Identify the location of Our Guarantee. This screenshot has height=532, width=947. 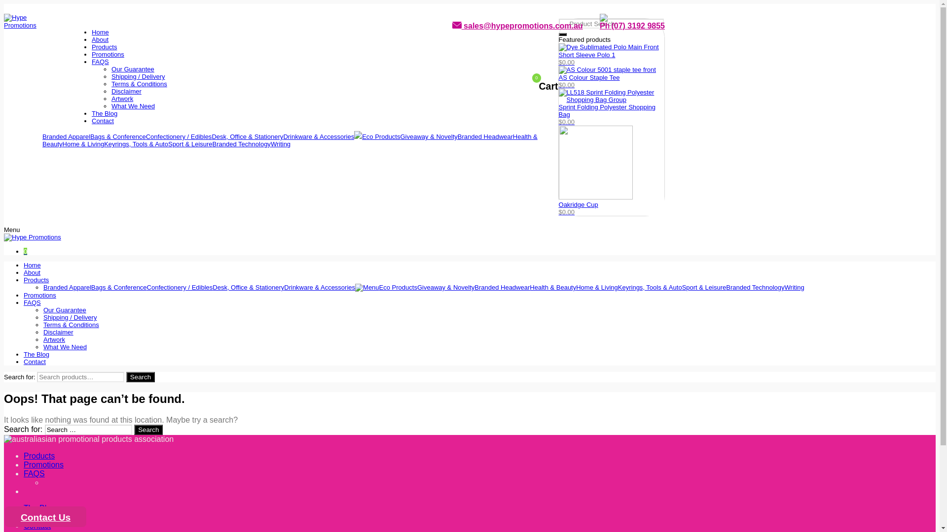
(65, 310).